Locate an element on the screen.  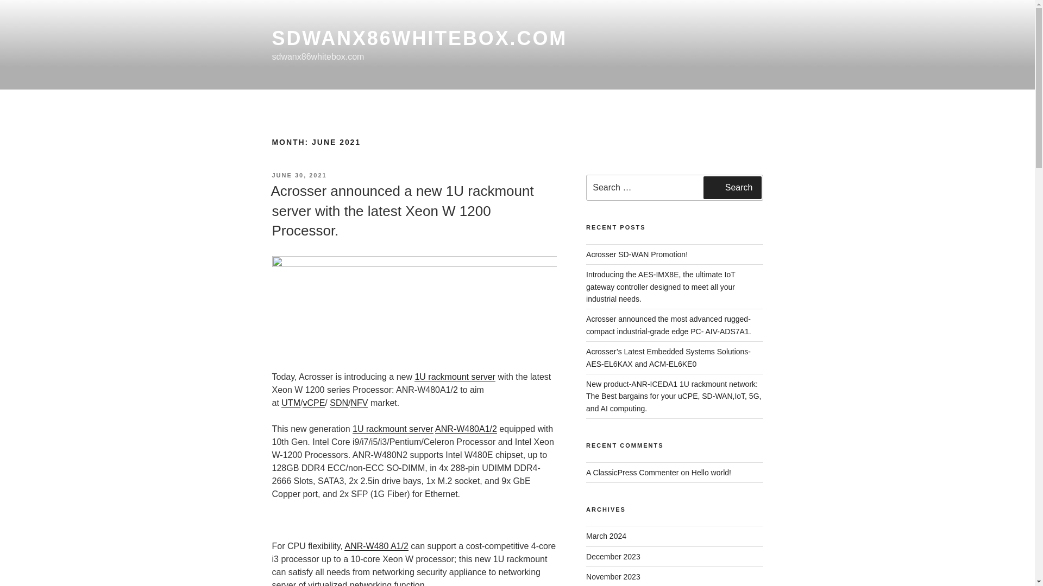
1U rackmount server is located at coordinates (455, 377).